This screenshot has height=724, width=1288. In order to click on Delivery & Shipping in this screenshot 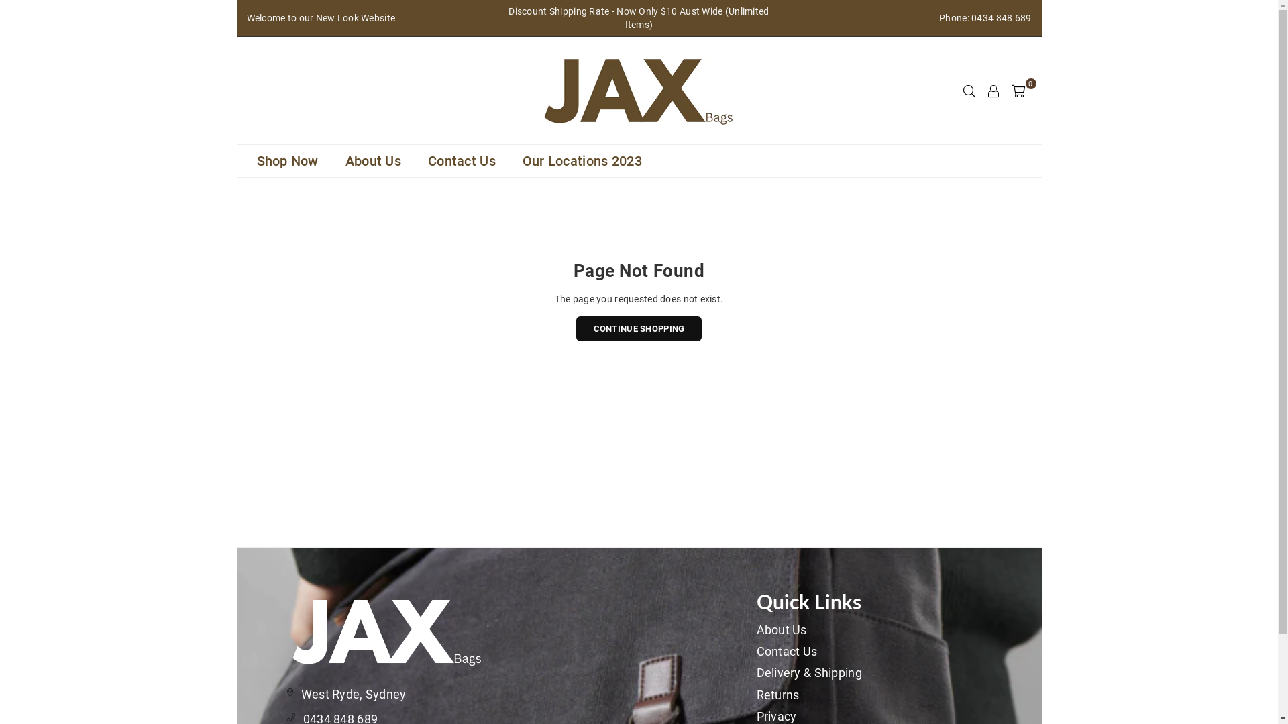, I will do `click(809, 673)`.